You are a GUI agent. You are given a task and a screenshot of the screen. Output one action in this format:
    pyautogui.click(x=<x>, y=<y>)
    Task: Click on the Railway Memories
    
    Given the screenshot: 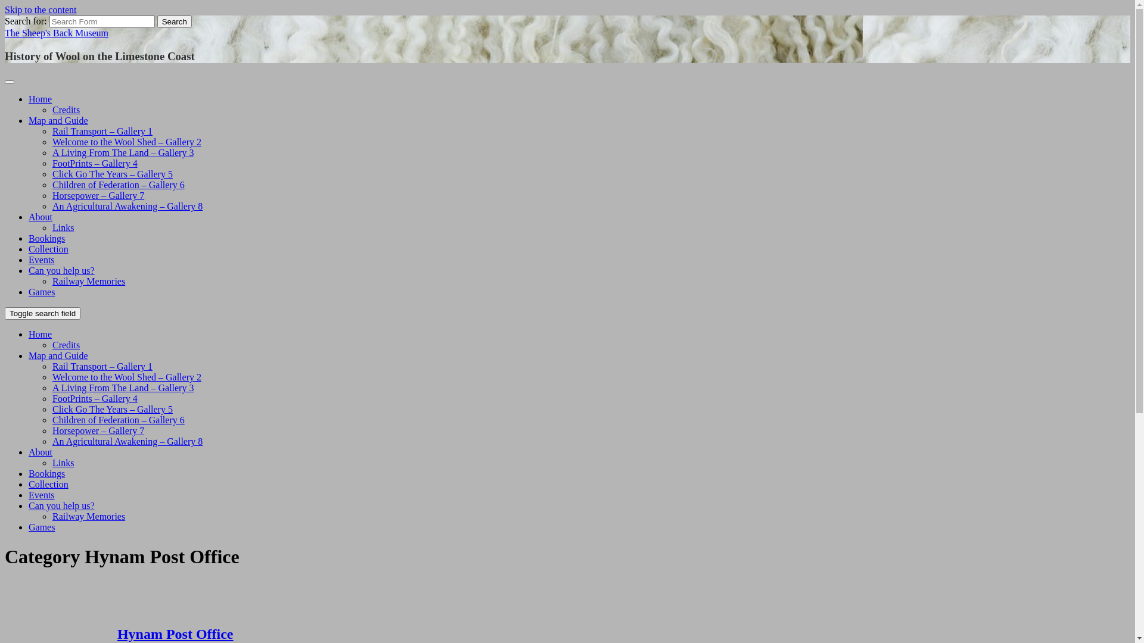 What is the action you would take?
    pyautogui.click(x=89, y=517)
    